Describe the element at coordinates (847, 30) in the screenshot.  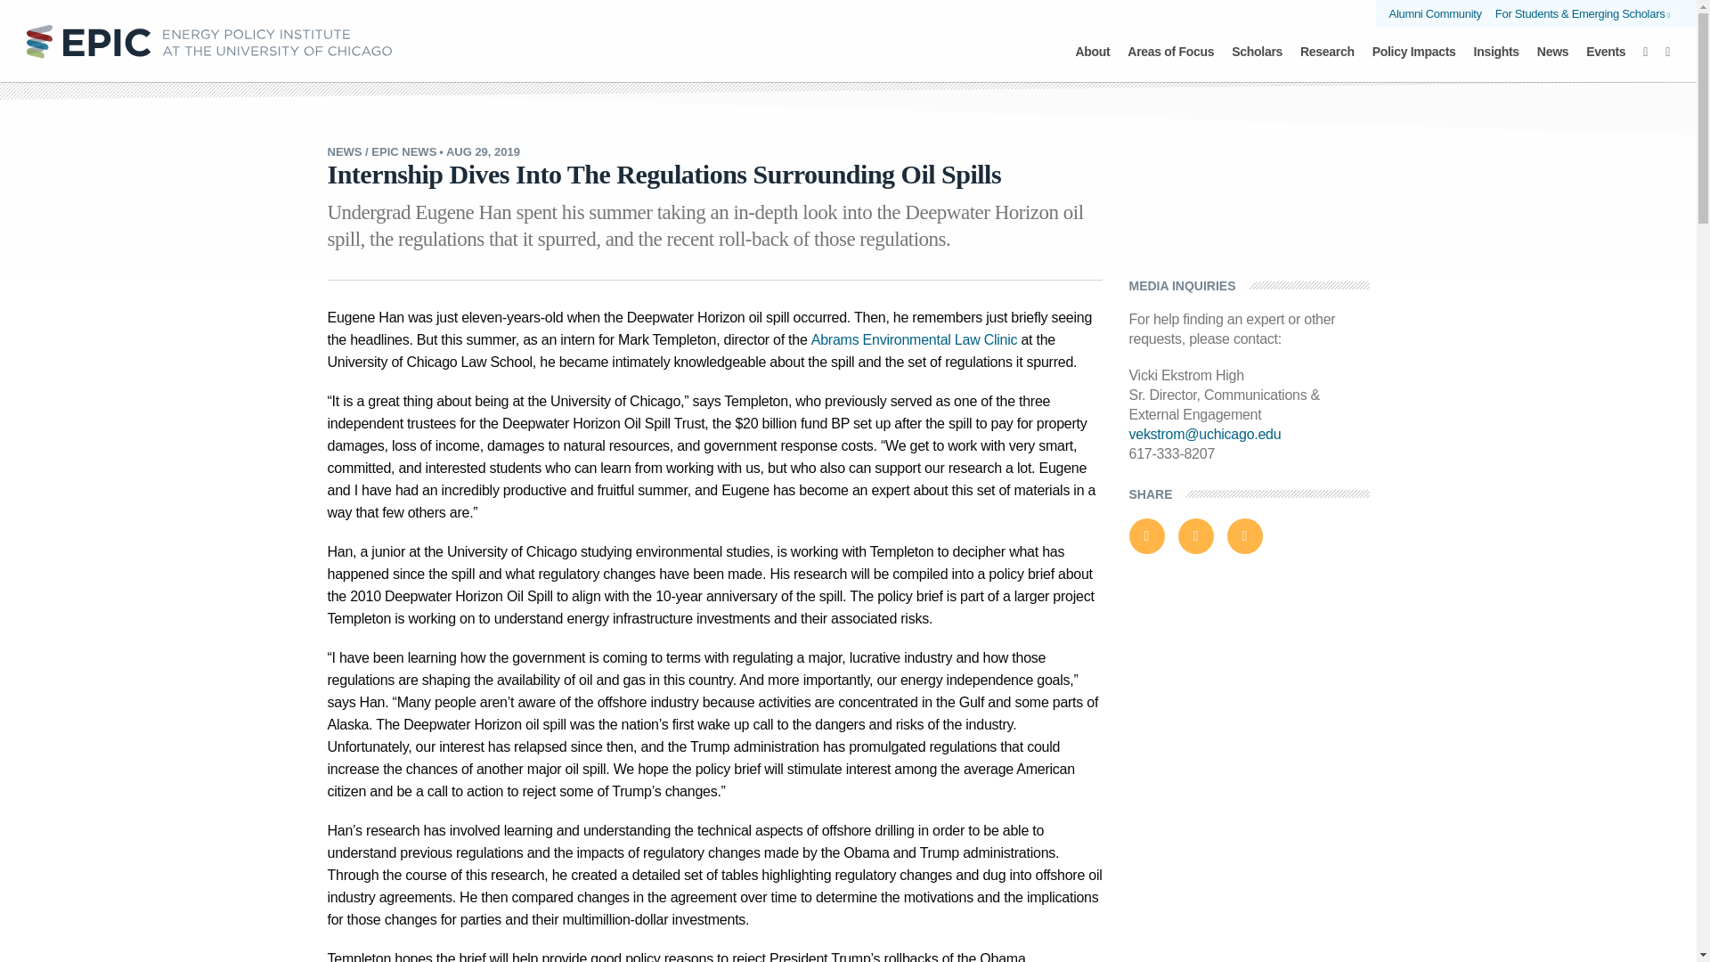
I see `Abrams Environmental Law Clinic` at that location.